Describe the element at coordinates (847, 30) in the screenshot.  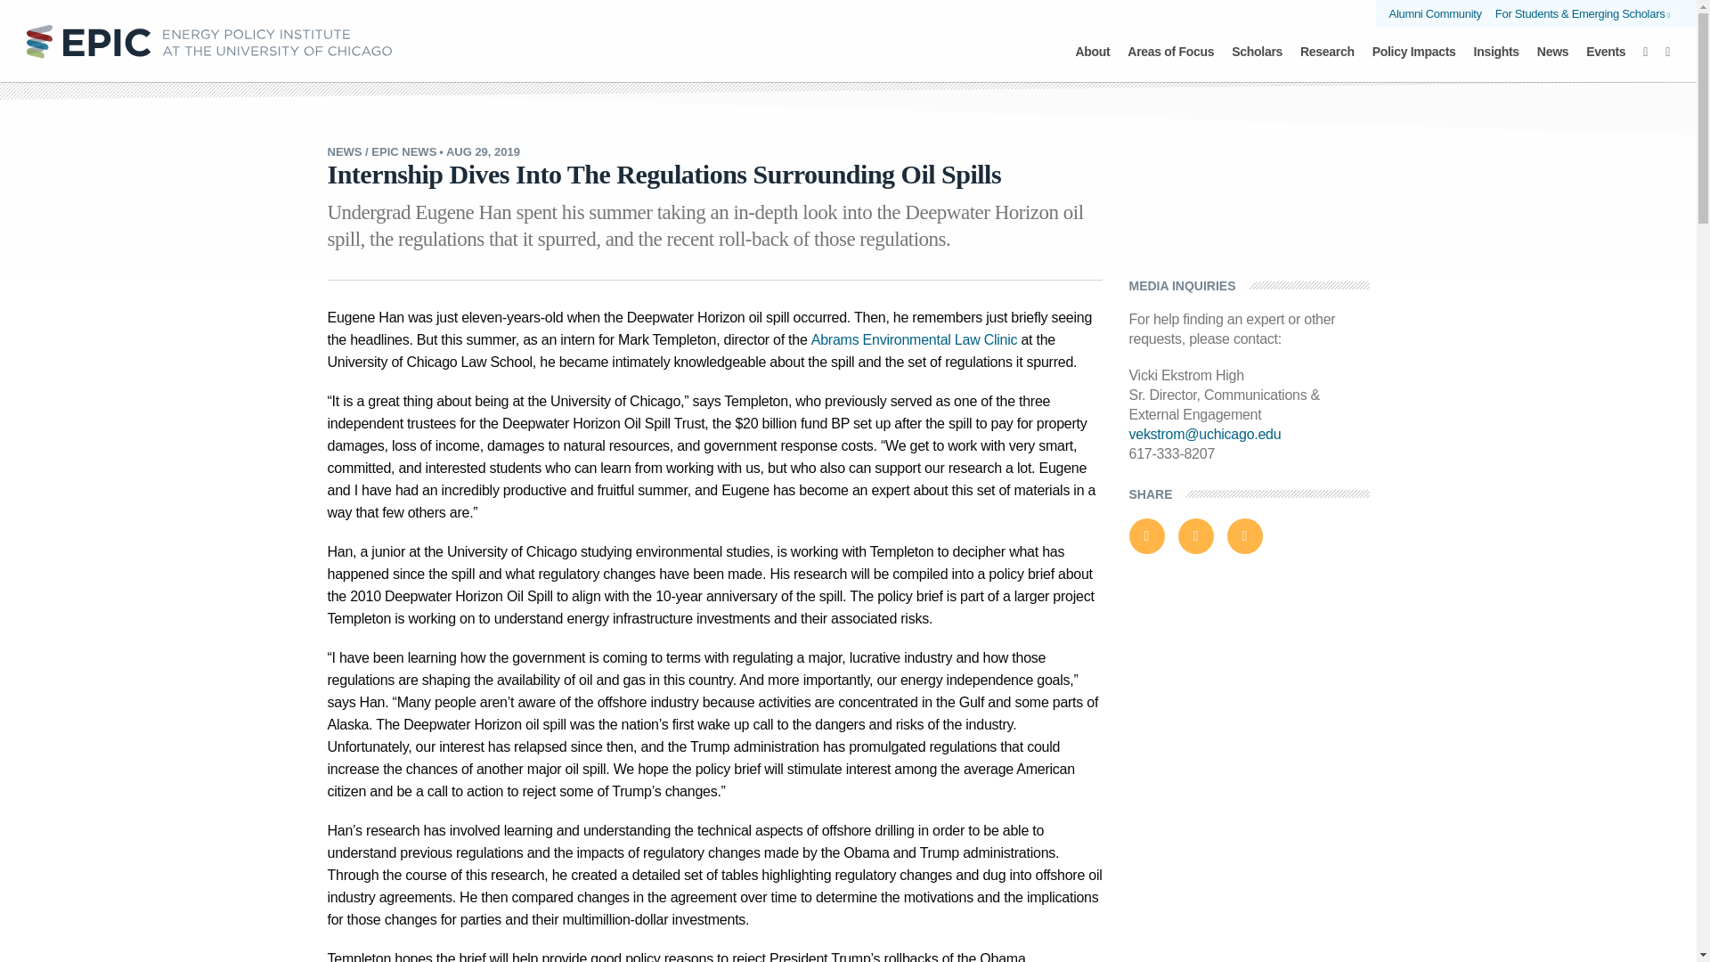
I see `Abrams Environmental Law Clinic` at that location.